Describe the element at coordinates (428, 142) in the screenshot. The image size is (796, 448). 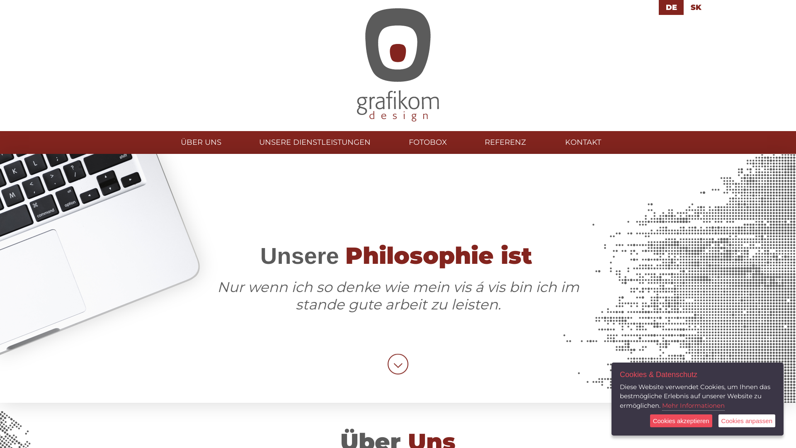
I see `FOTOBOX` at that location.